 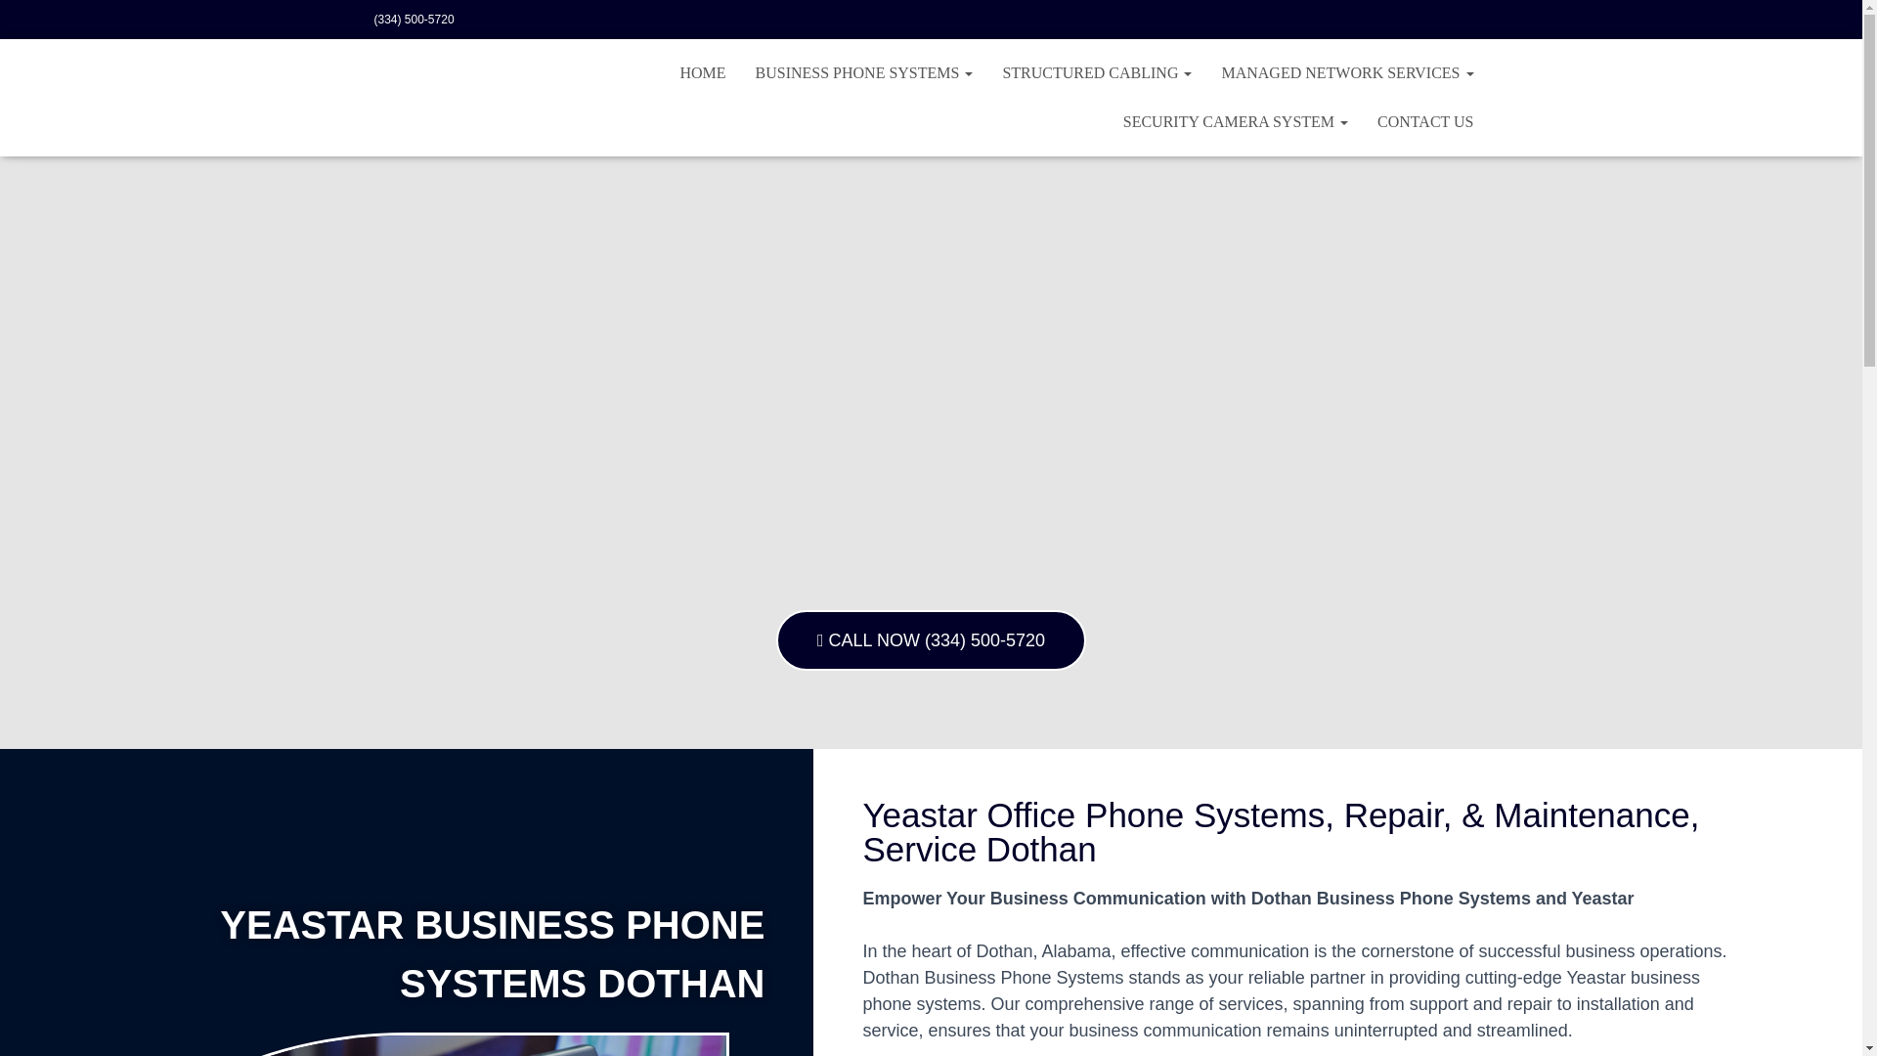 I want to click on Home, so click(x=702, y=72).